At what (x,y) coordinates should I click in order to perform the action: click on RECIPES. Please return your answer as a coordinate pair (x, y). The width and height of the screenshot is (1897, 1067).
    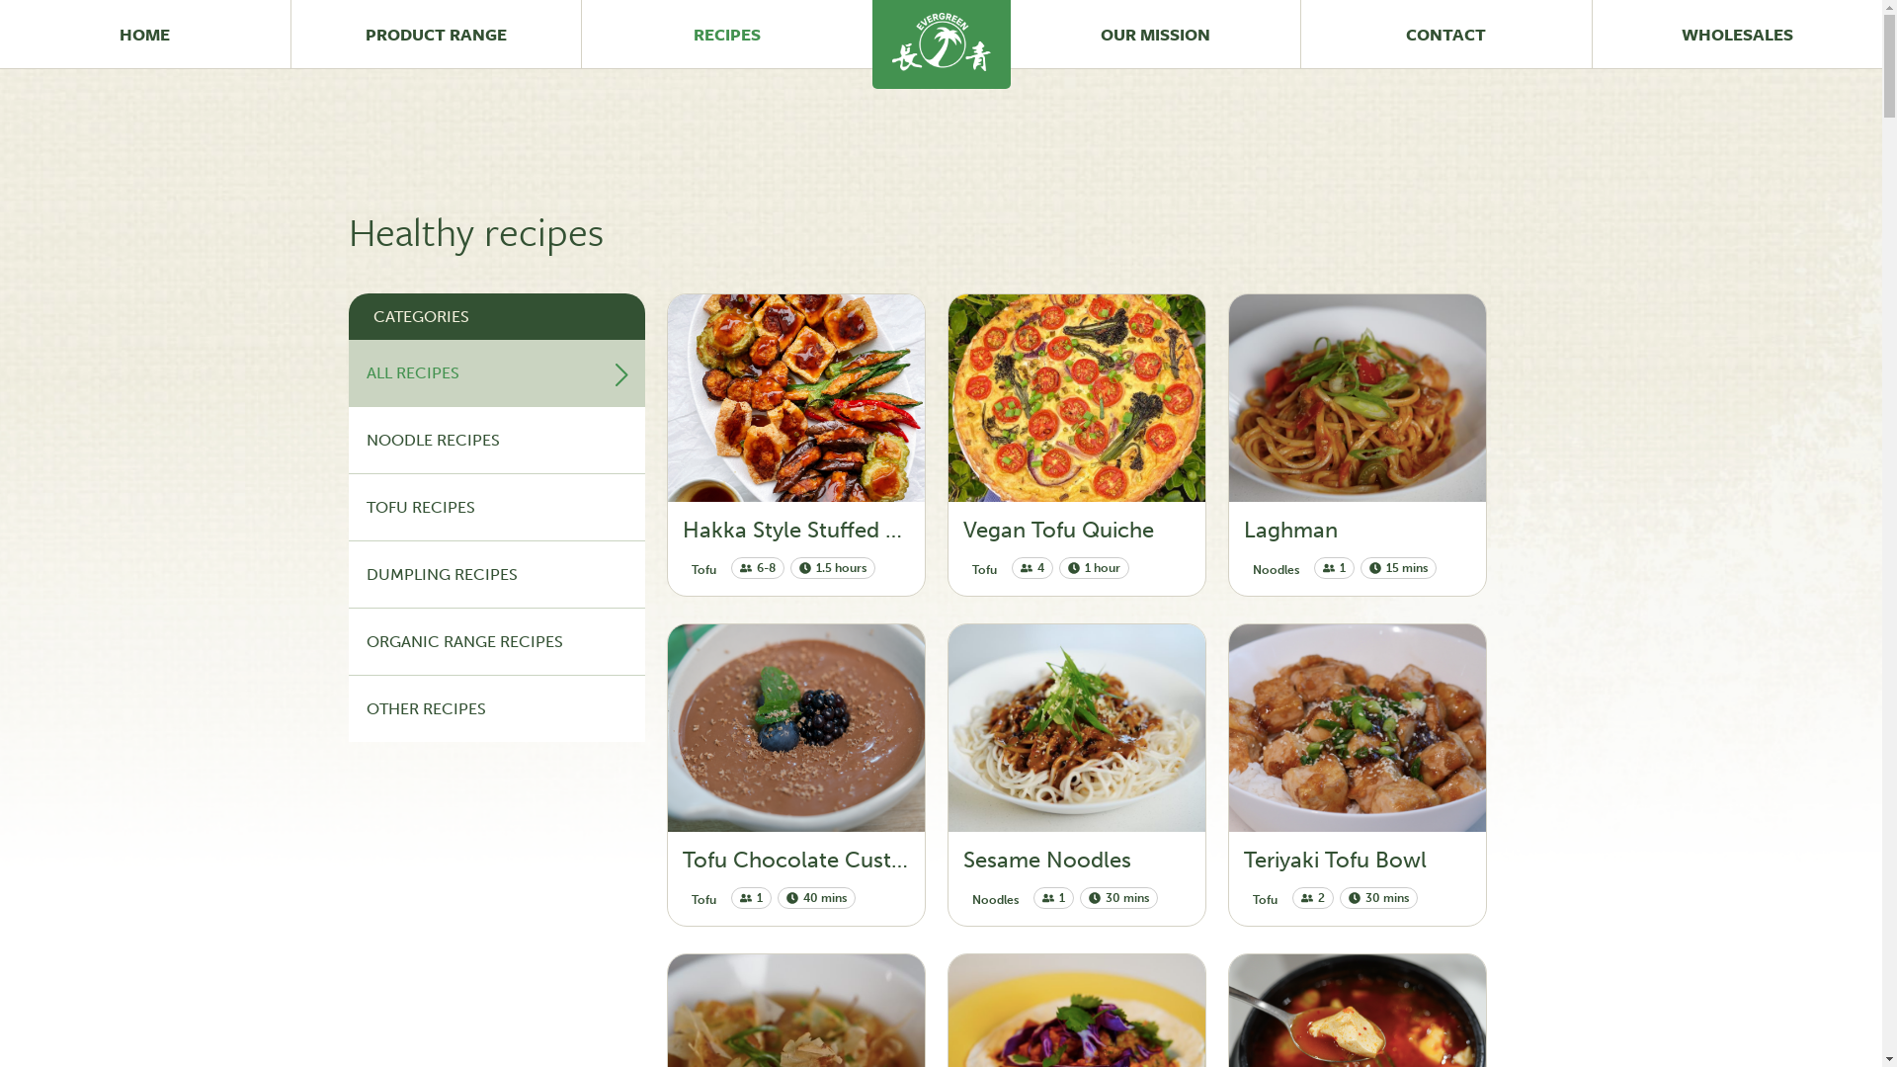
    Looking at the image, I should click on (727, 34).